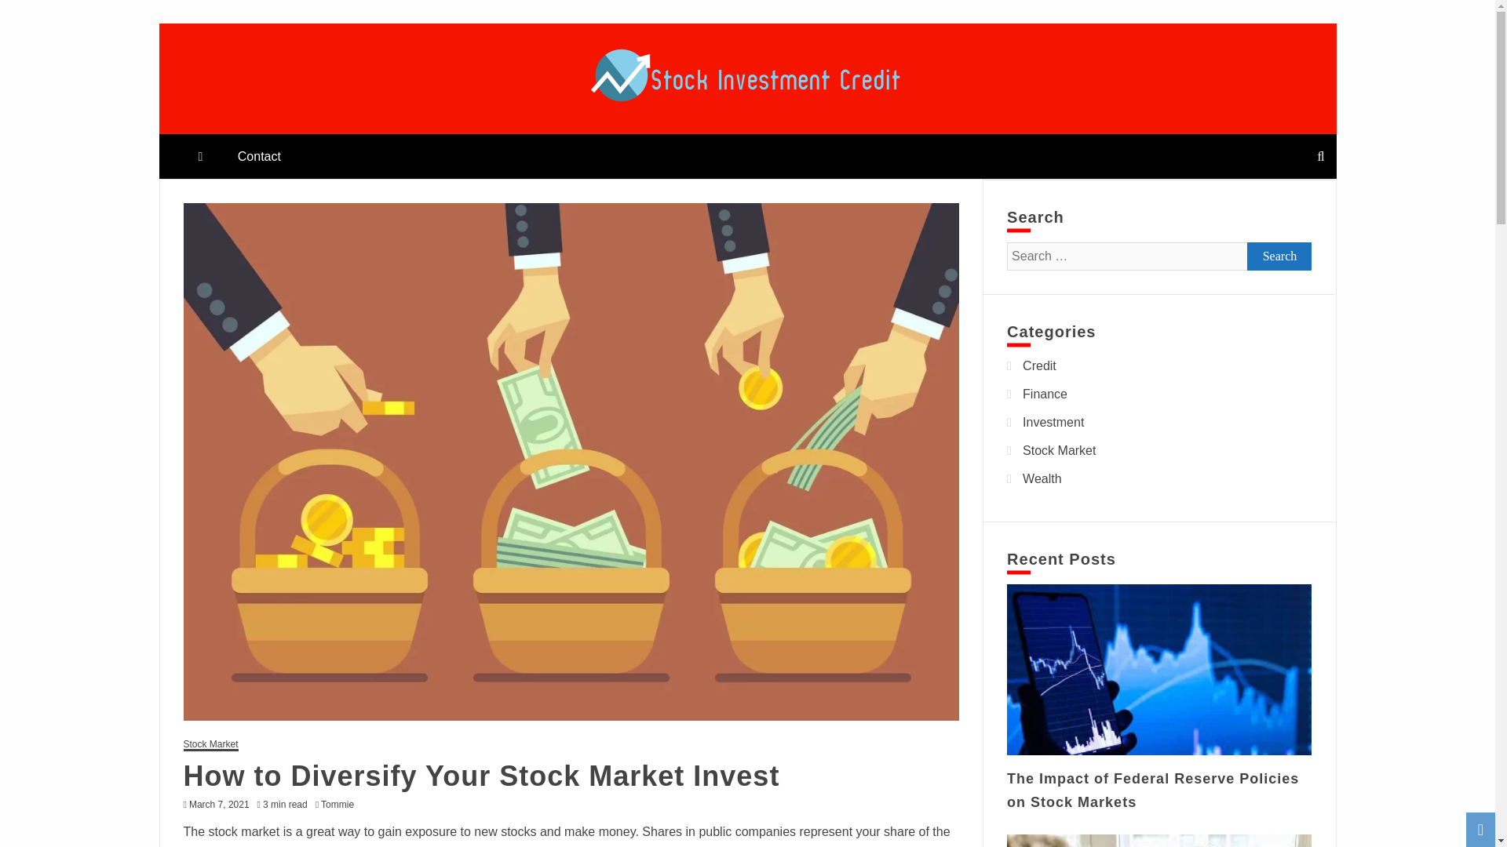  What do you see at coordinates (32, 14) in the screenshot?
I see `Search` at bounding box center [32, 14].